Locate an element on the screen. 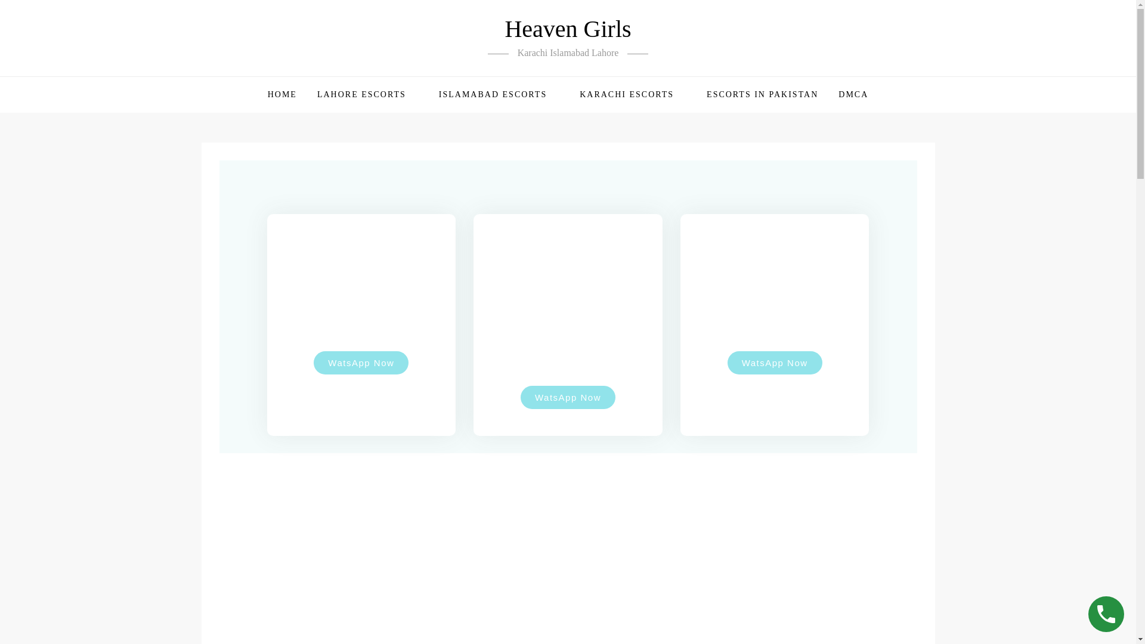 The height and width of the screenshot is (644, 1145). HOME is located at coordinates (281, 94).